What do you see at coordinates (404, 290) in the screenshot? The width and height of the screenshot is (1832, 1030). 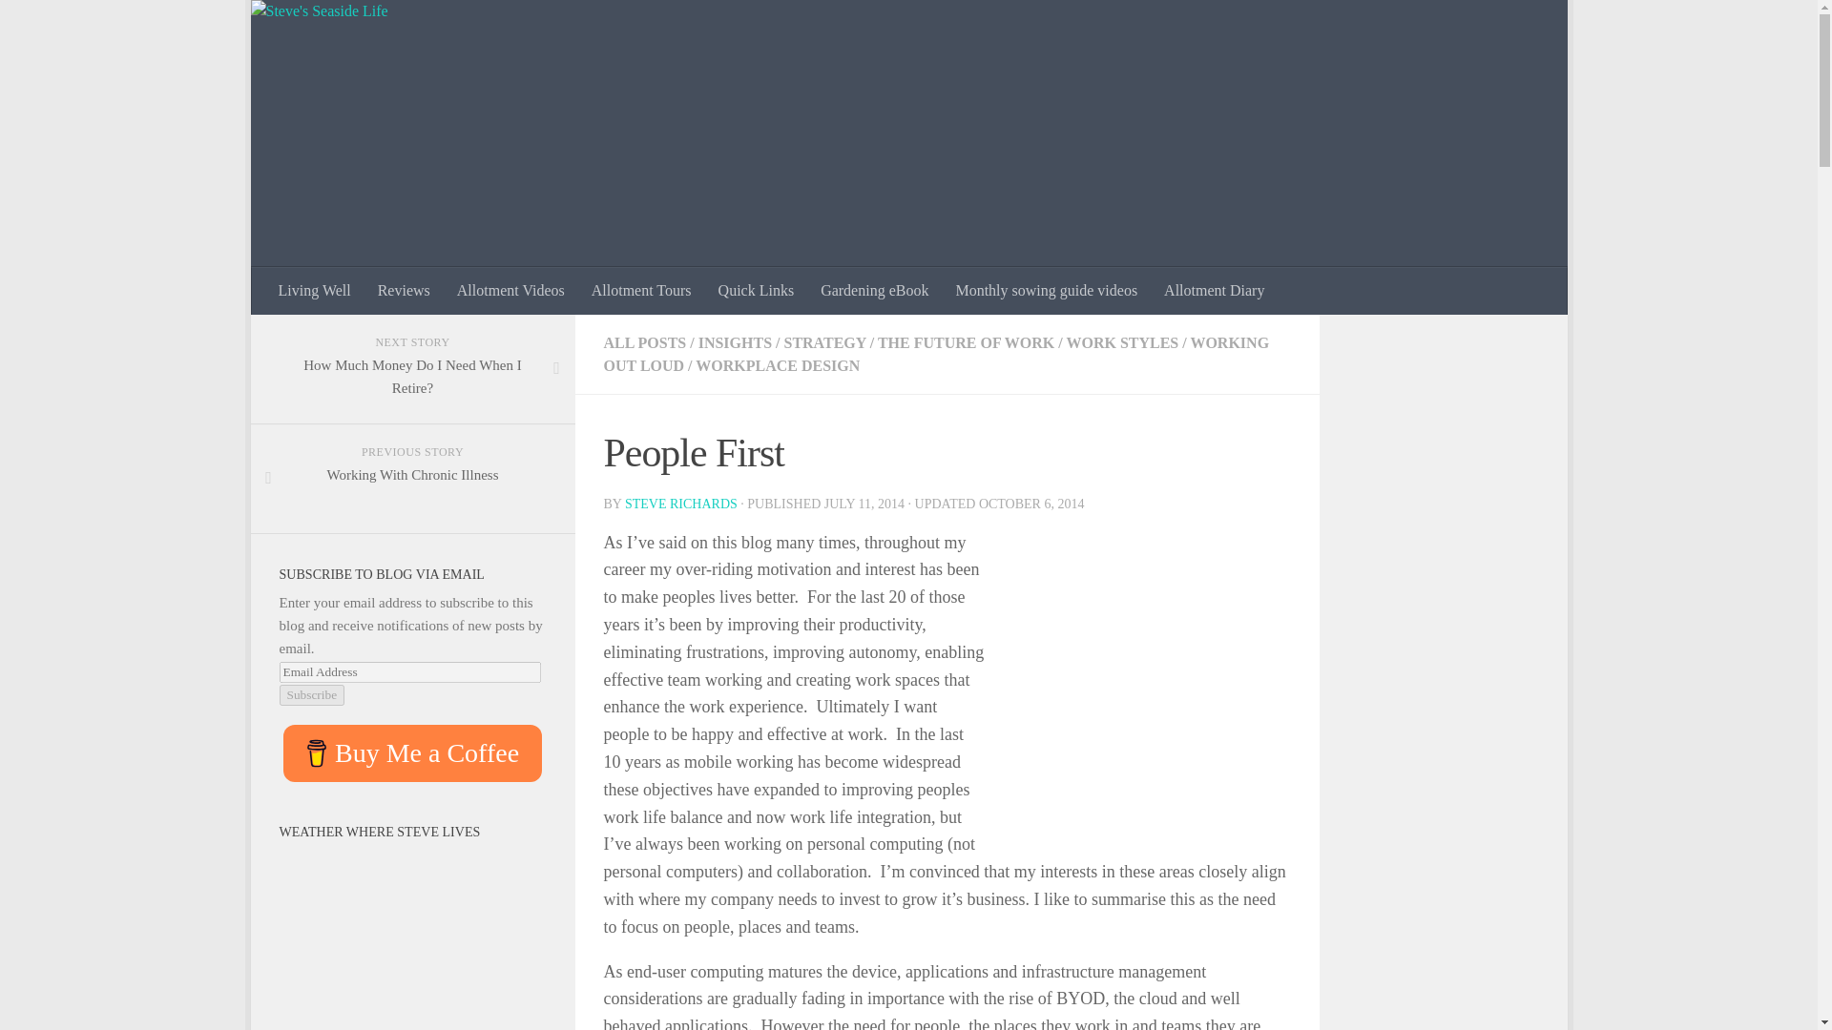 I see `Reviews` at bounding box center [404, 290].